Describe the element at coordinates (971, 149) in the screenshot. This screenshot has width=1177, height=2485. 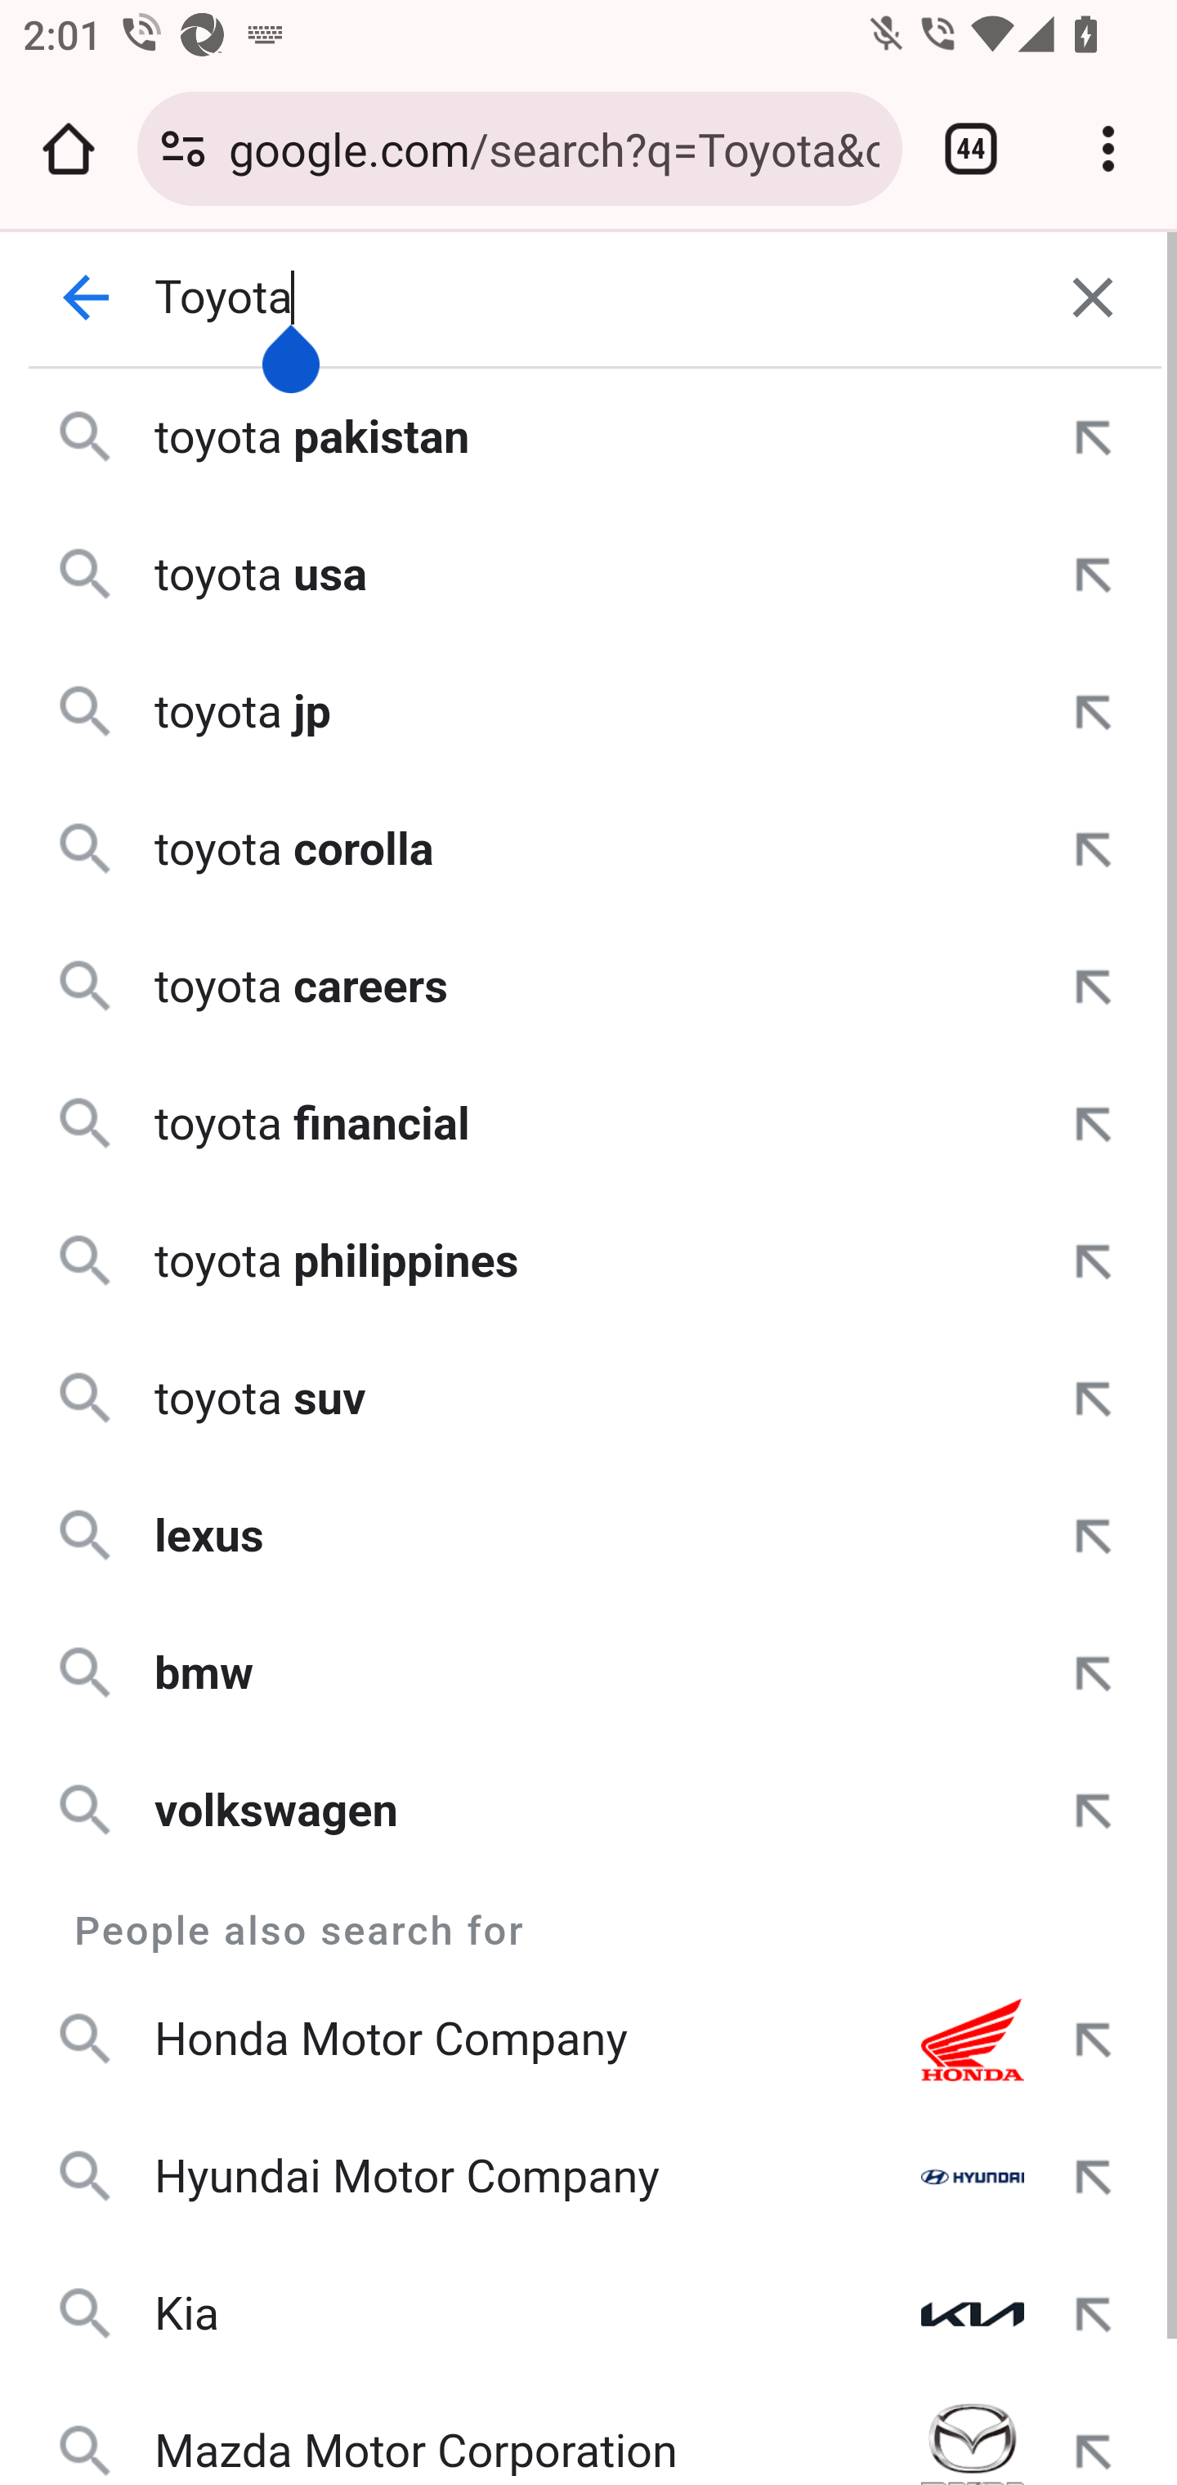
I see `Switch or close tabs` at that location.